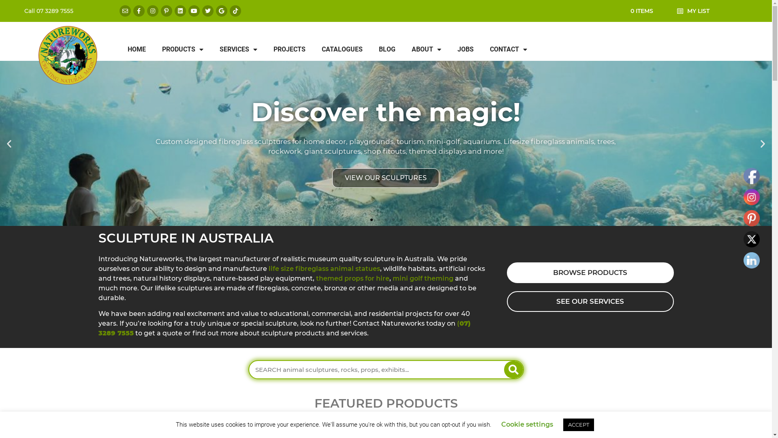 The height and width of the screenshot is (438, 778). What do you see at coordinates (466, 49) in the screenshot?
I see `JOBS` at bounding box center [466, 49].